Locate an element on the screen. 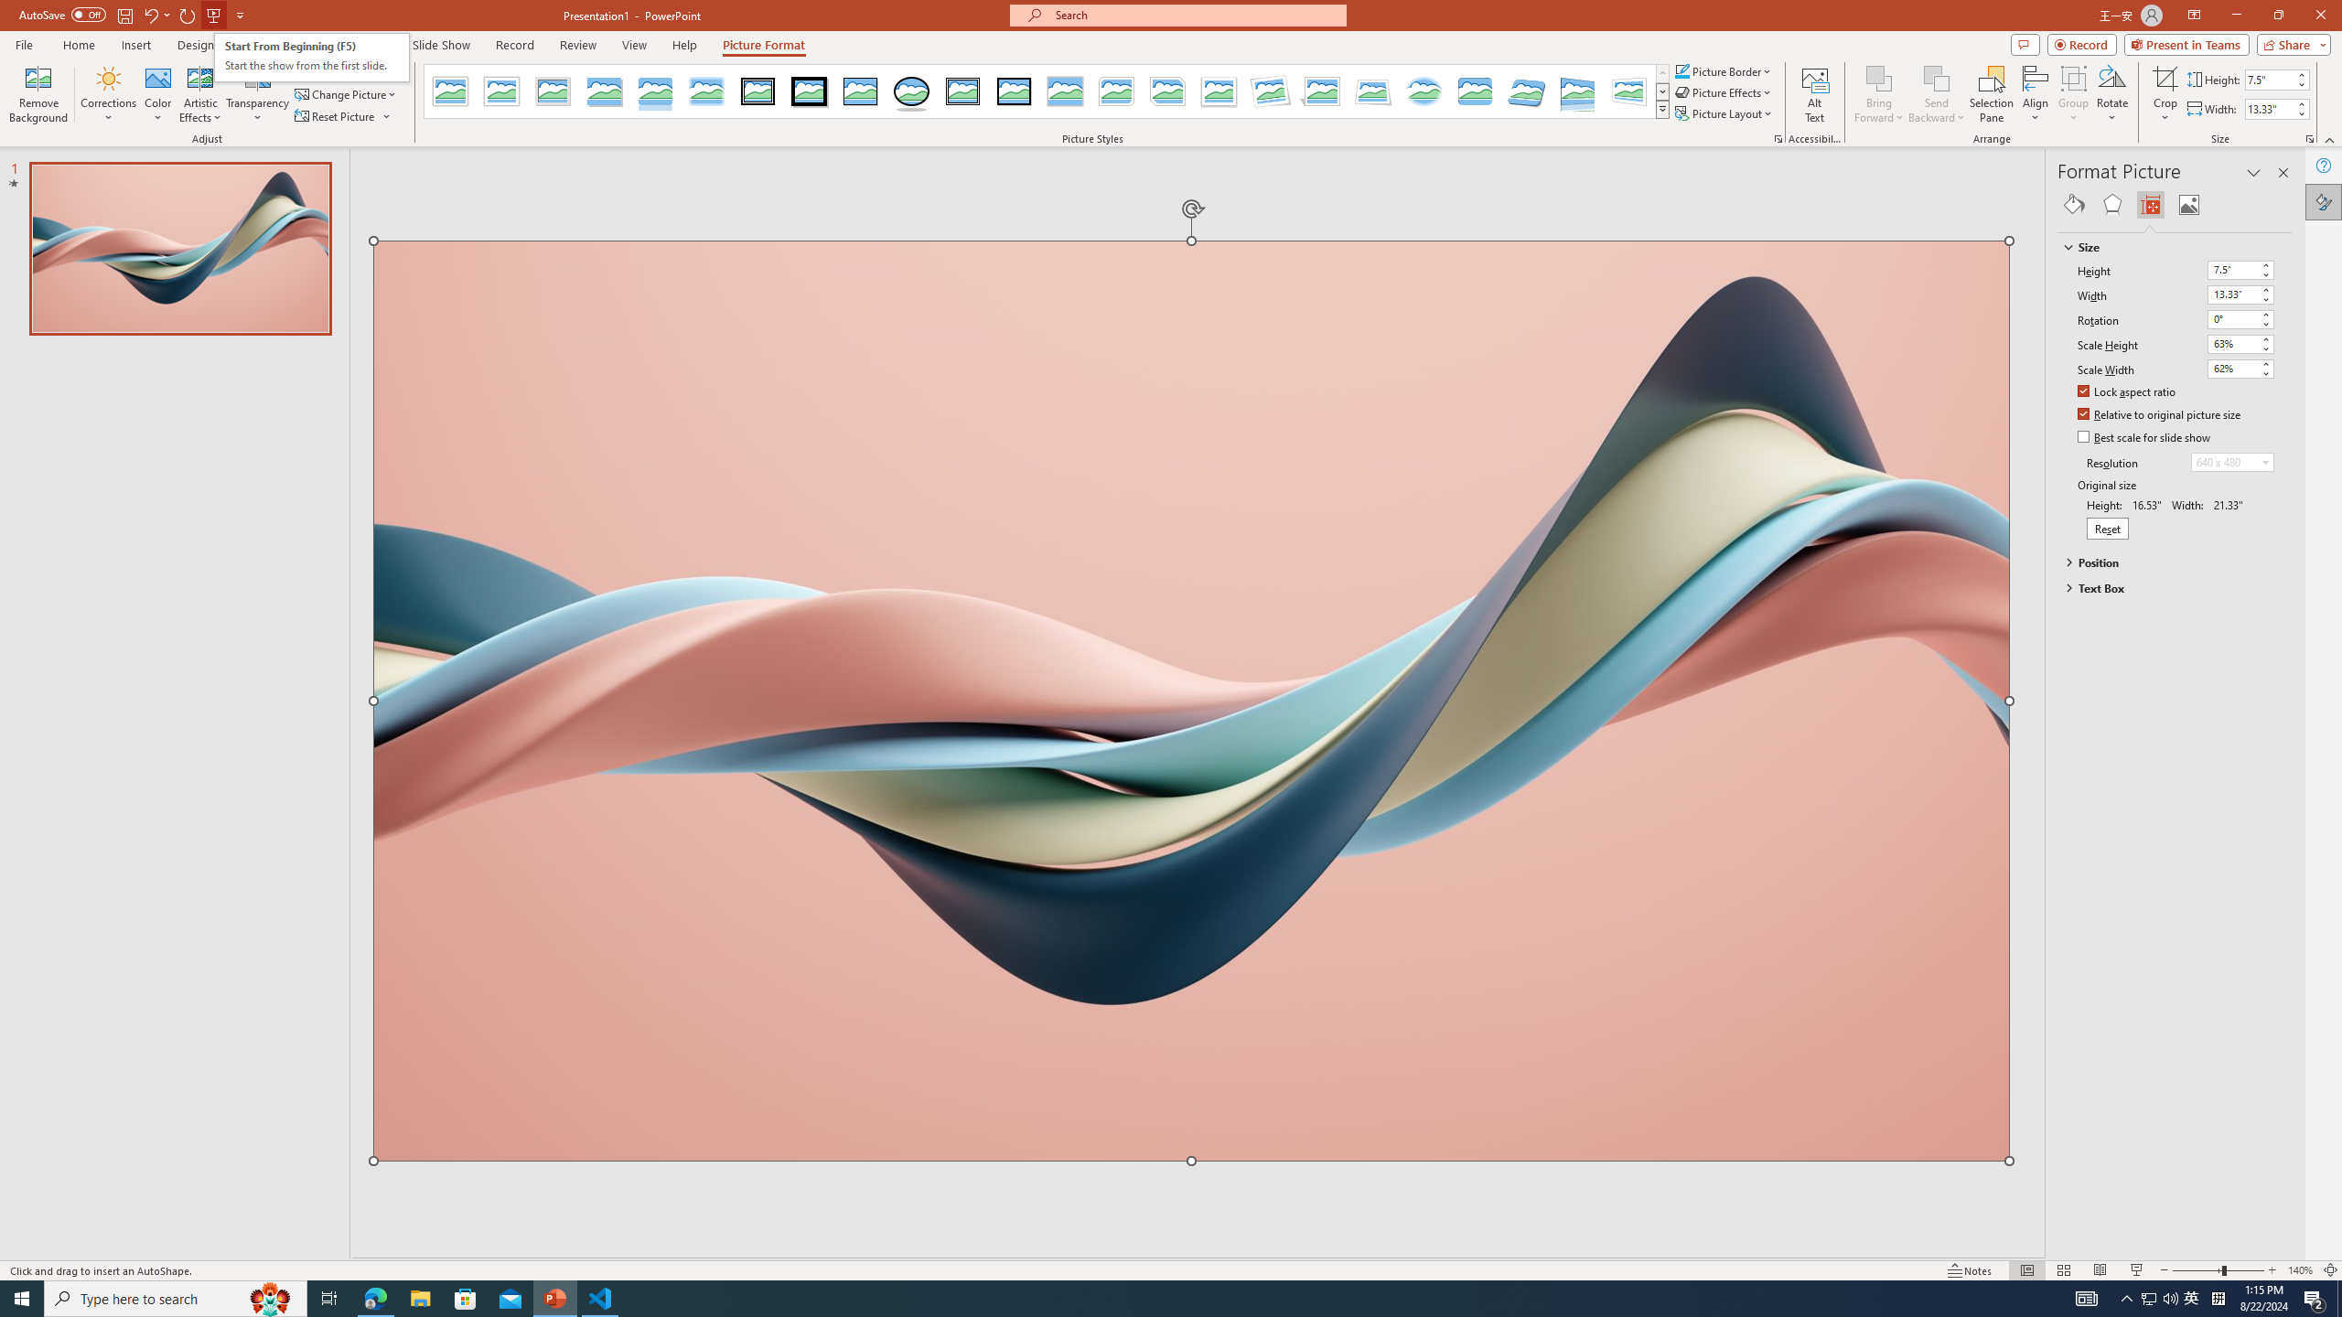  File Tab is located at coordinates (24, 44).